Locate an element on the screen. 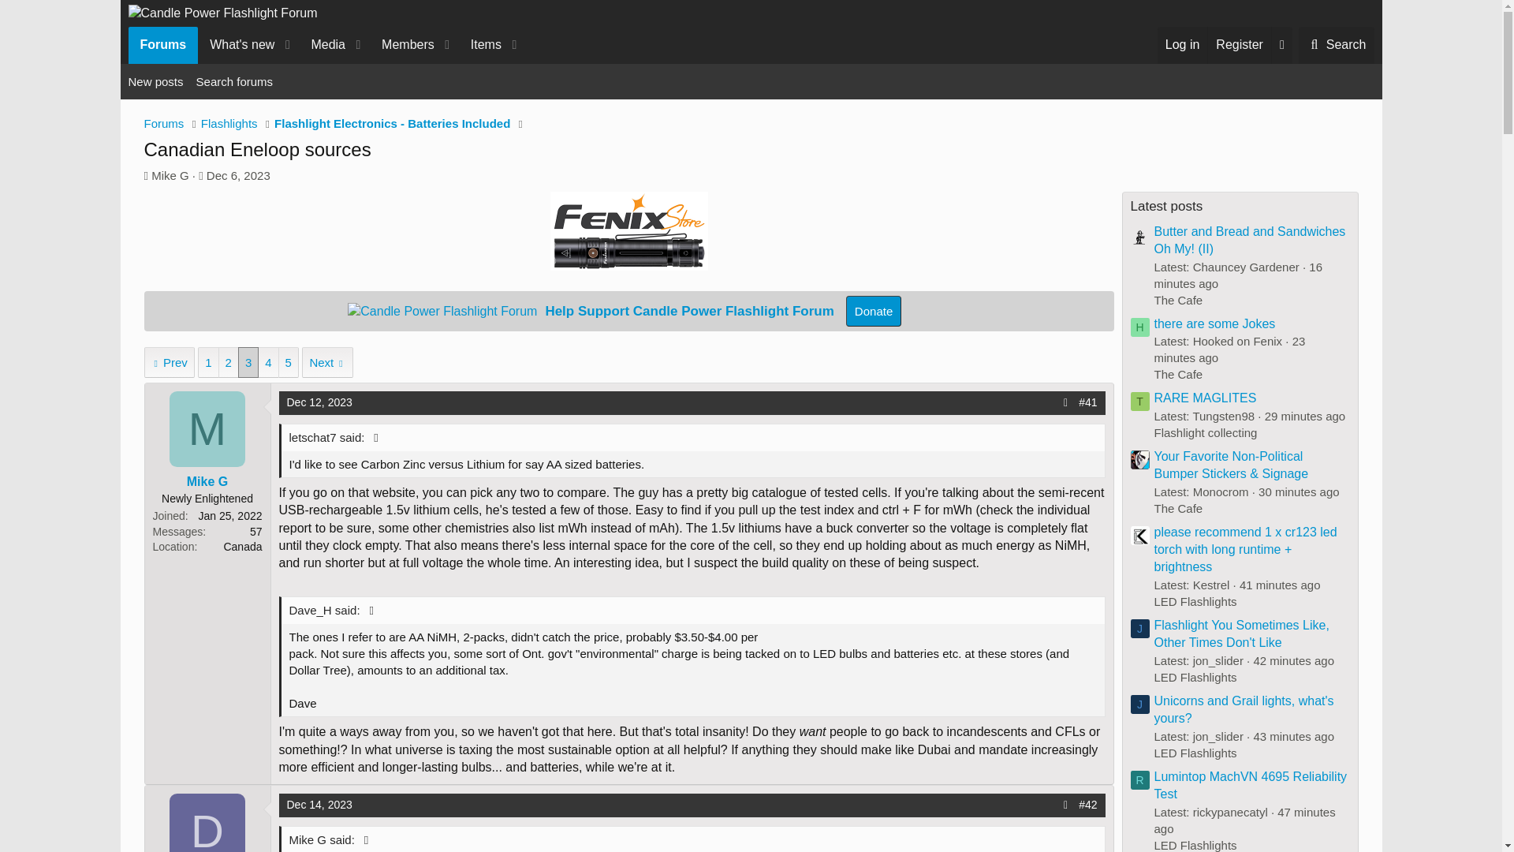 This screenshot has width=1514, height=852. Donate is located at coordinates (1337, 44).